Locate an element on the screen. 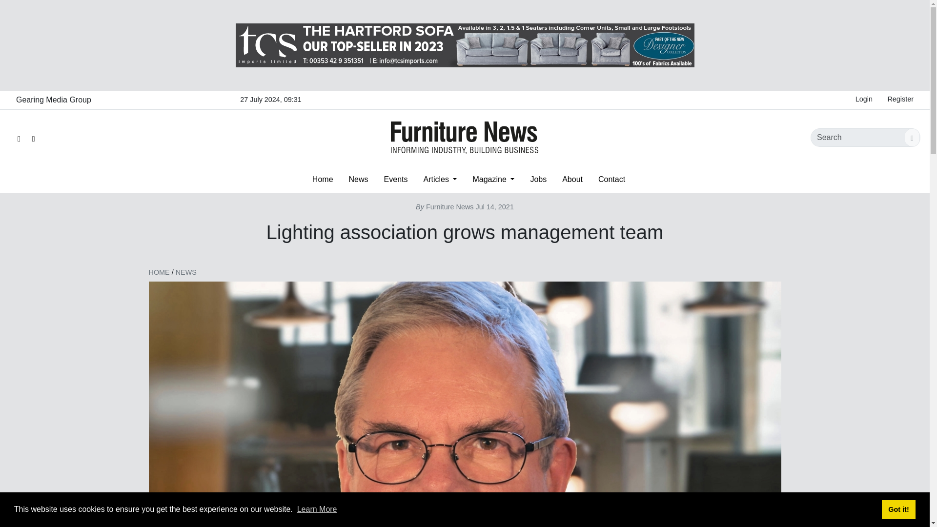 Image resolution: width=937 pixels, height=527 pixels. Learn More is located at coordinates (317, 508).